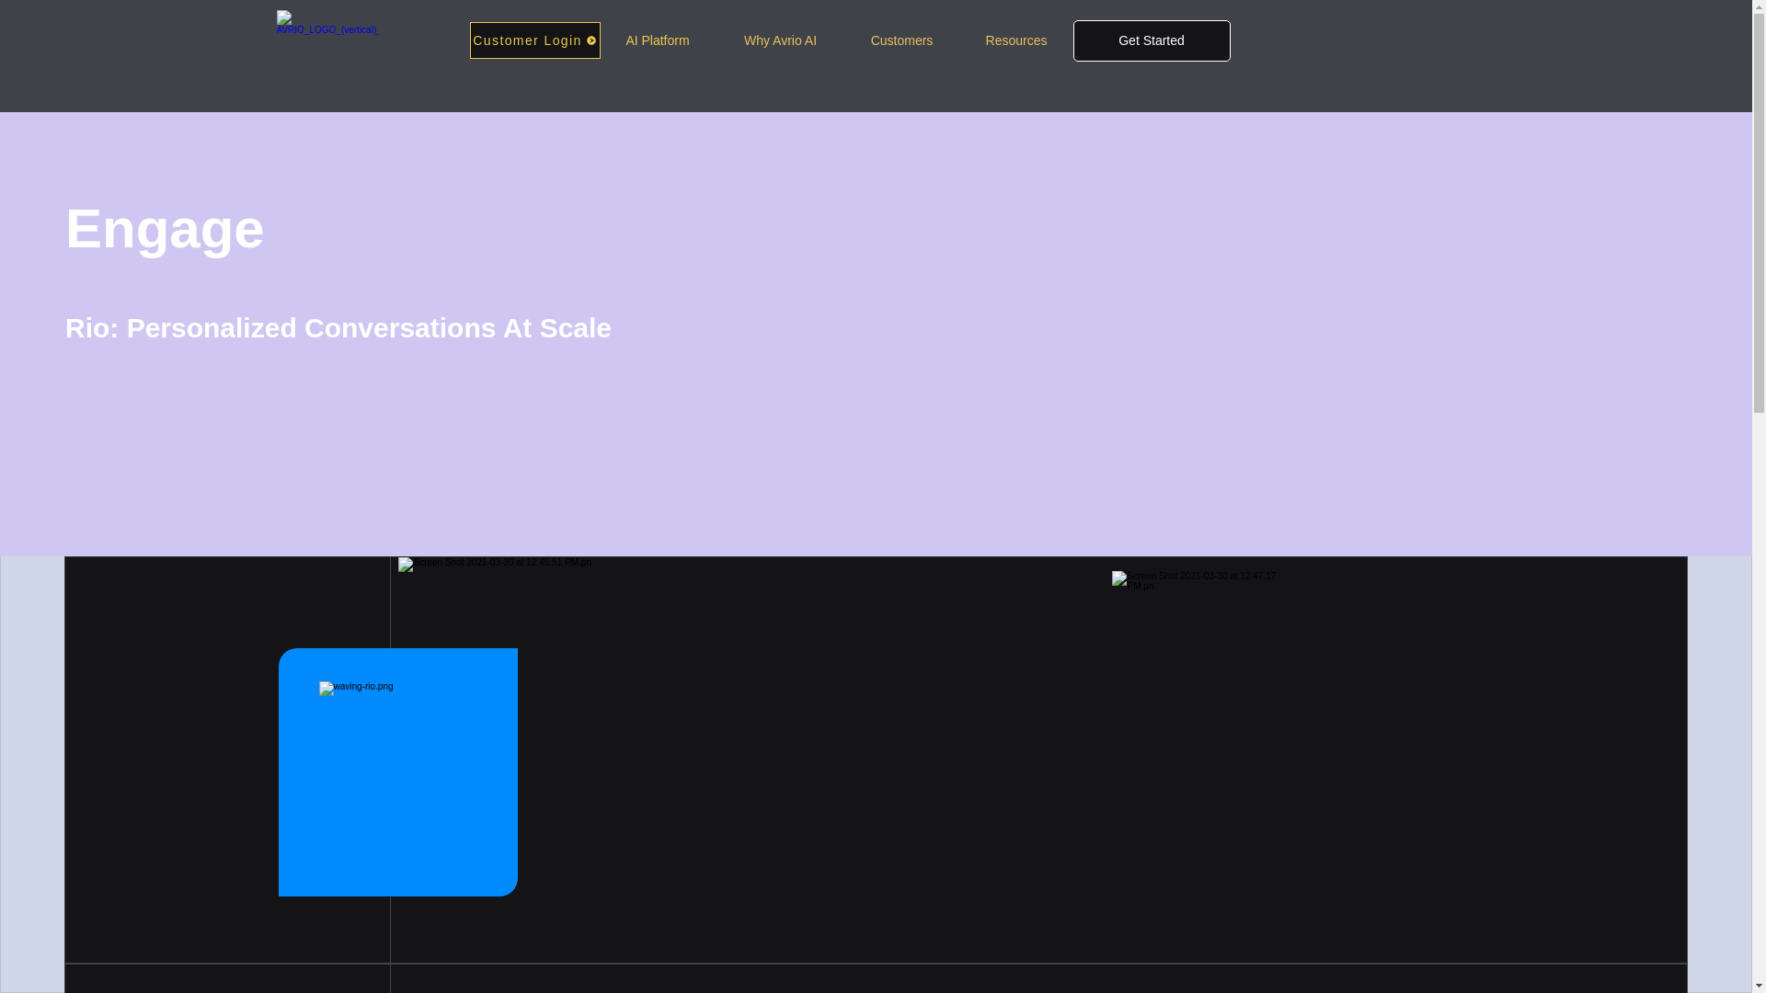 The height and width of the screenshot is (993, 1766). I want to click on Resources, so click(1017, 40).